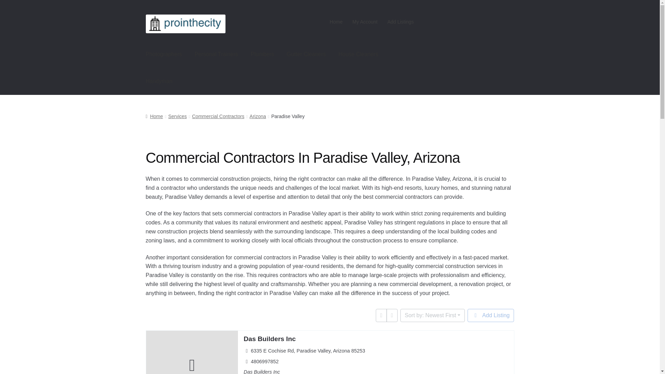  What do you see at coordinates (177, 116) in the screenshot?
I see `Services` at bounding box center [177, 116].